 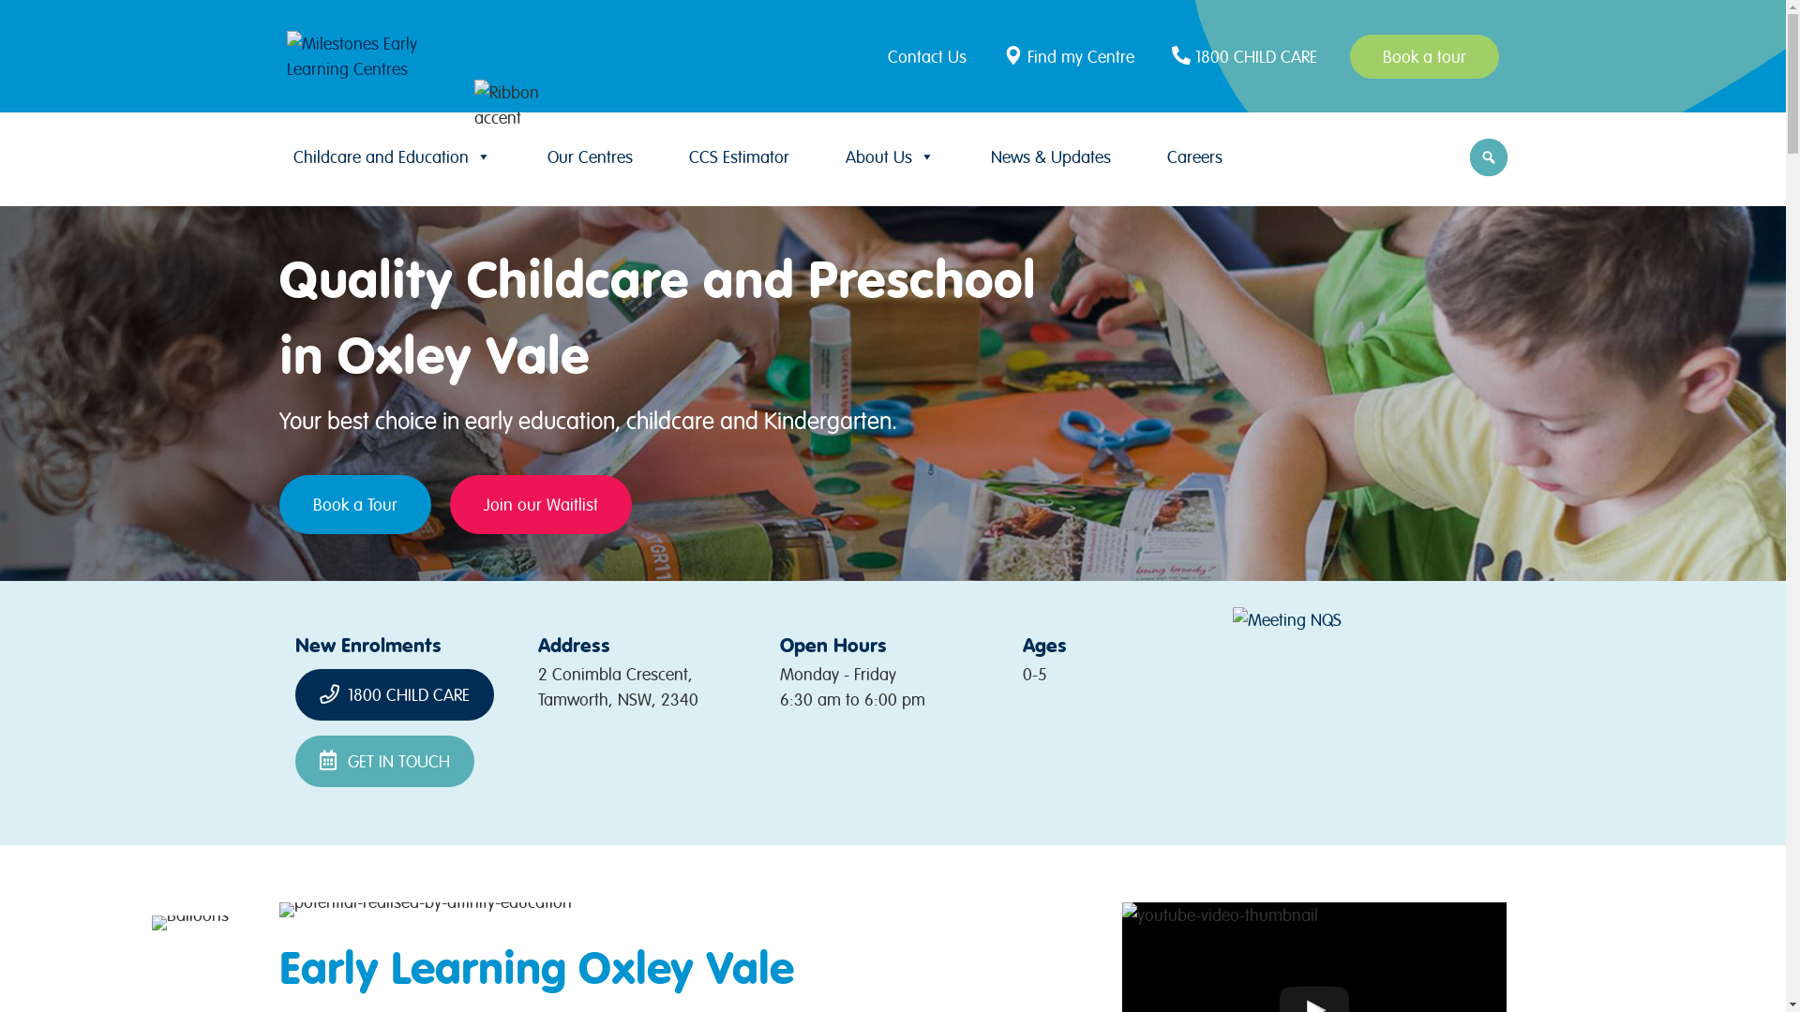 I want to click on GET IN TOUCH, so click(x=384, y=761).